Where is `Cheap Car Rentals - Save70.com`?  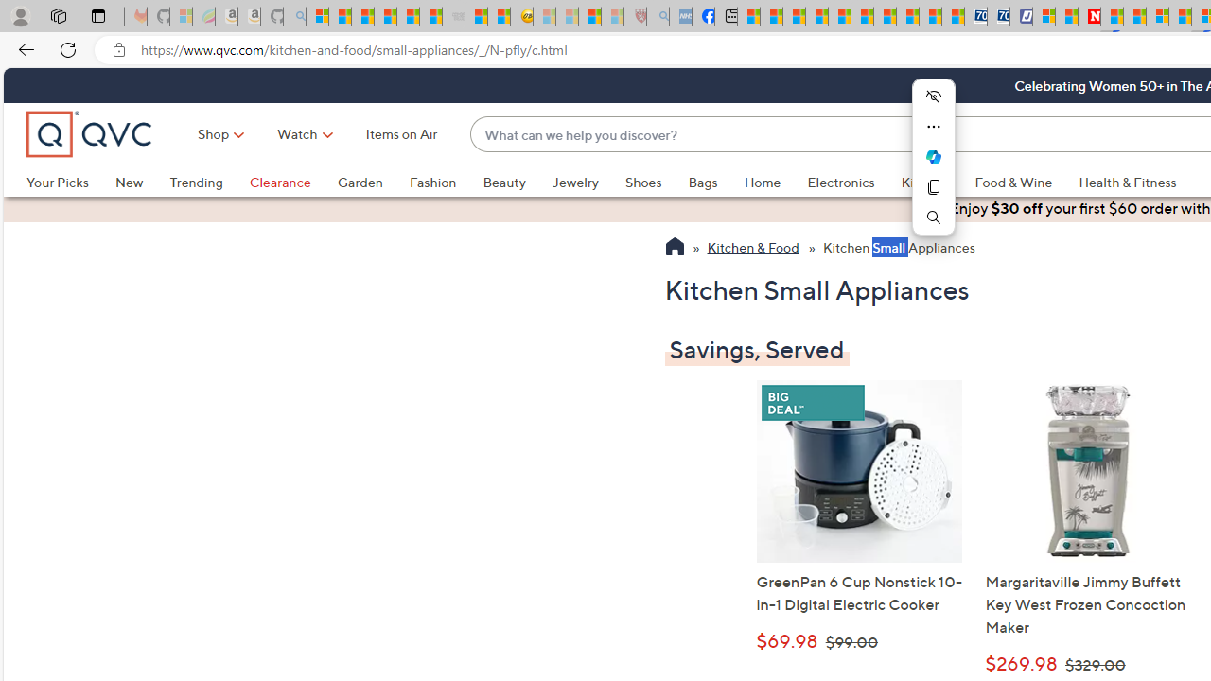
Cheap Car Rentals - Save70.com is located at coordinates (976, 17).